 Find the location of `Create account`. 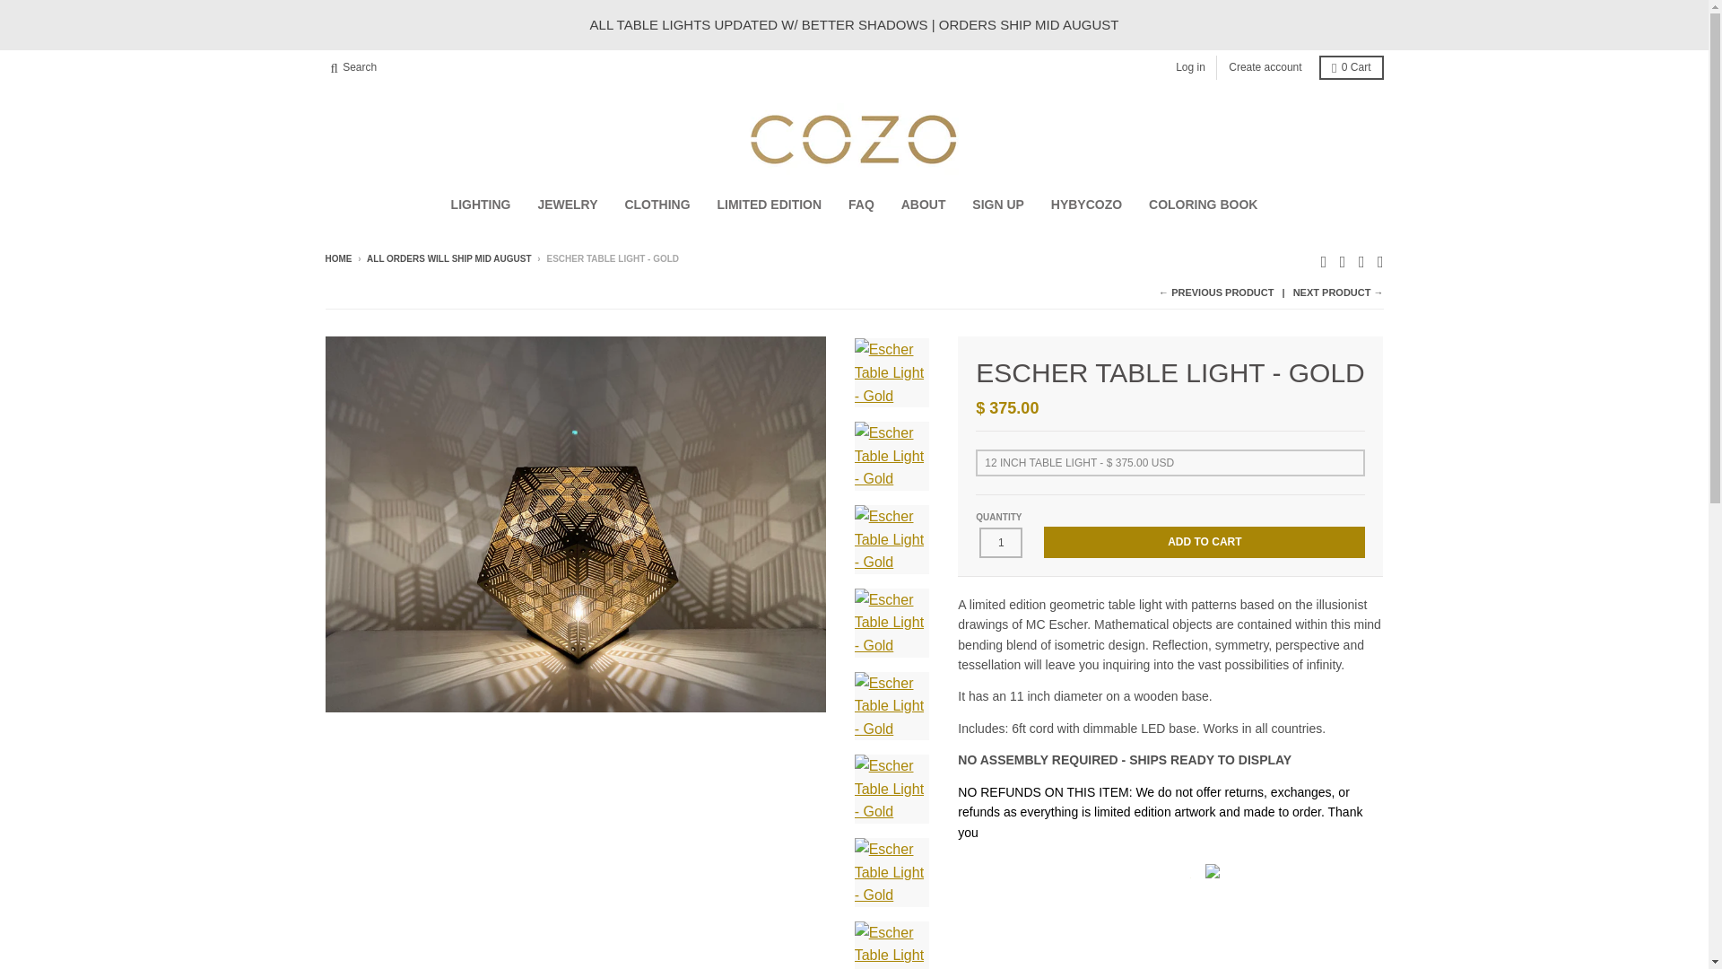

Create account is located at coordinates (1265, 66).